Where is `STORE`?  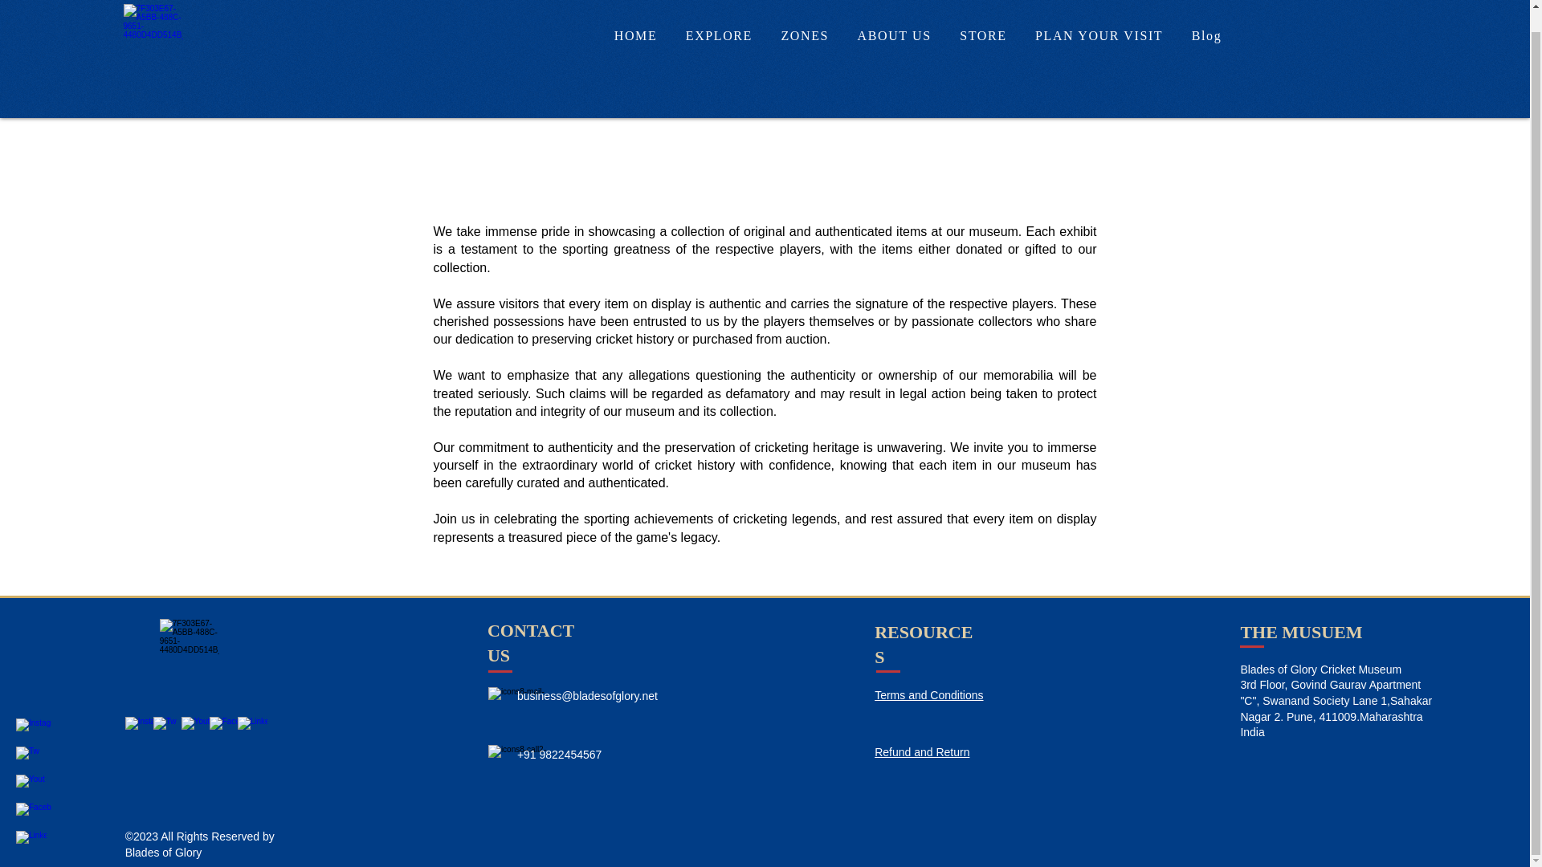
STORE is located at coordinates (983, 14).